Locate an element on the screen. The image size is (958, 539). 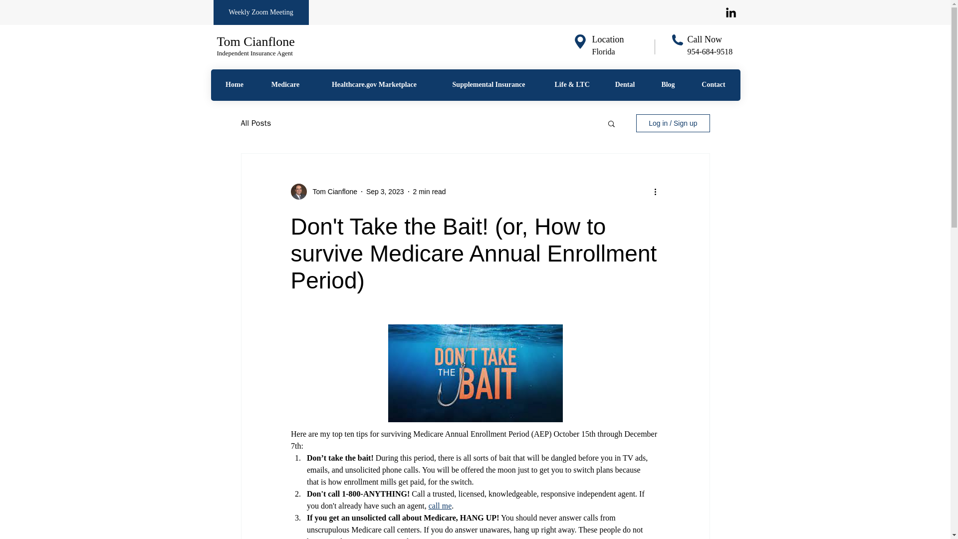
Medicare is located at coordinates (285, 85).